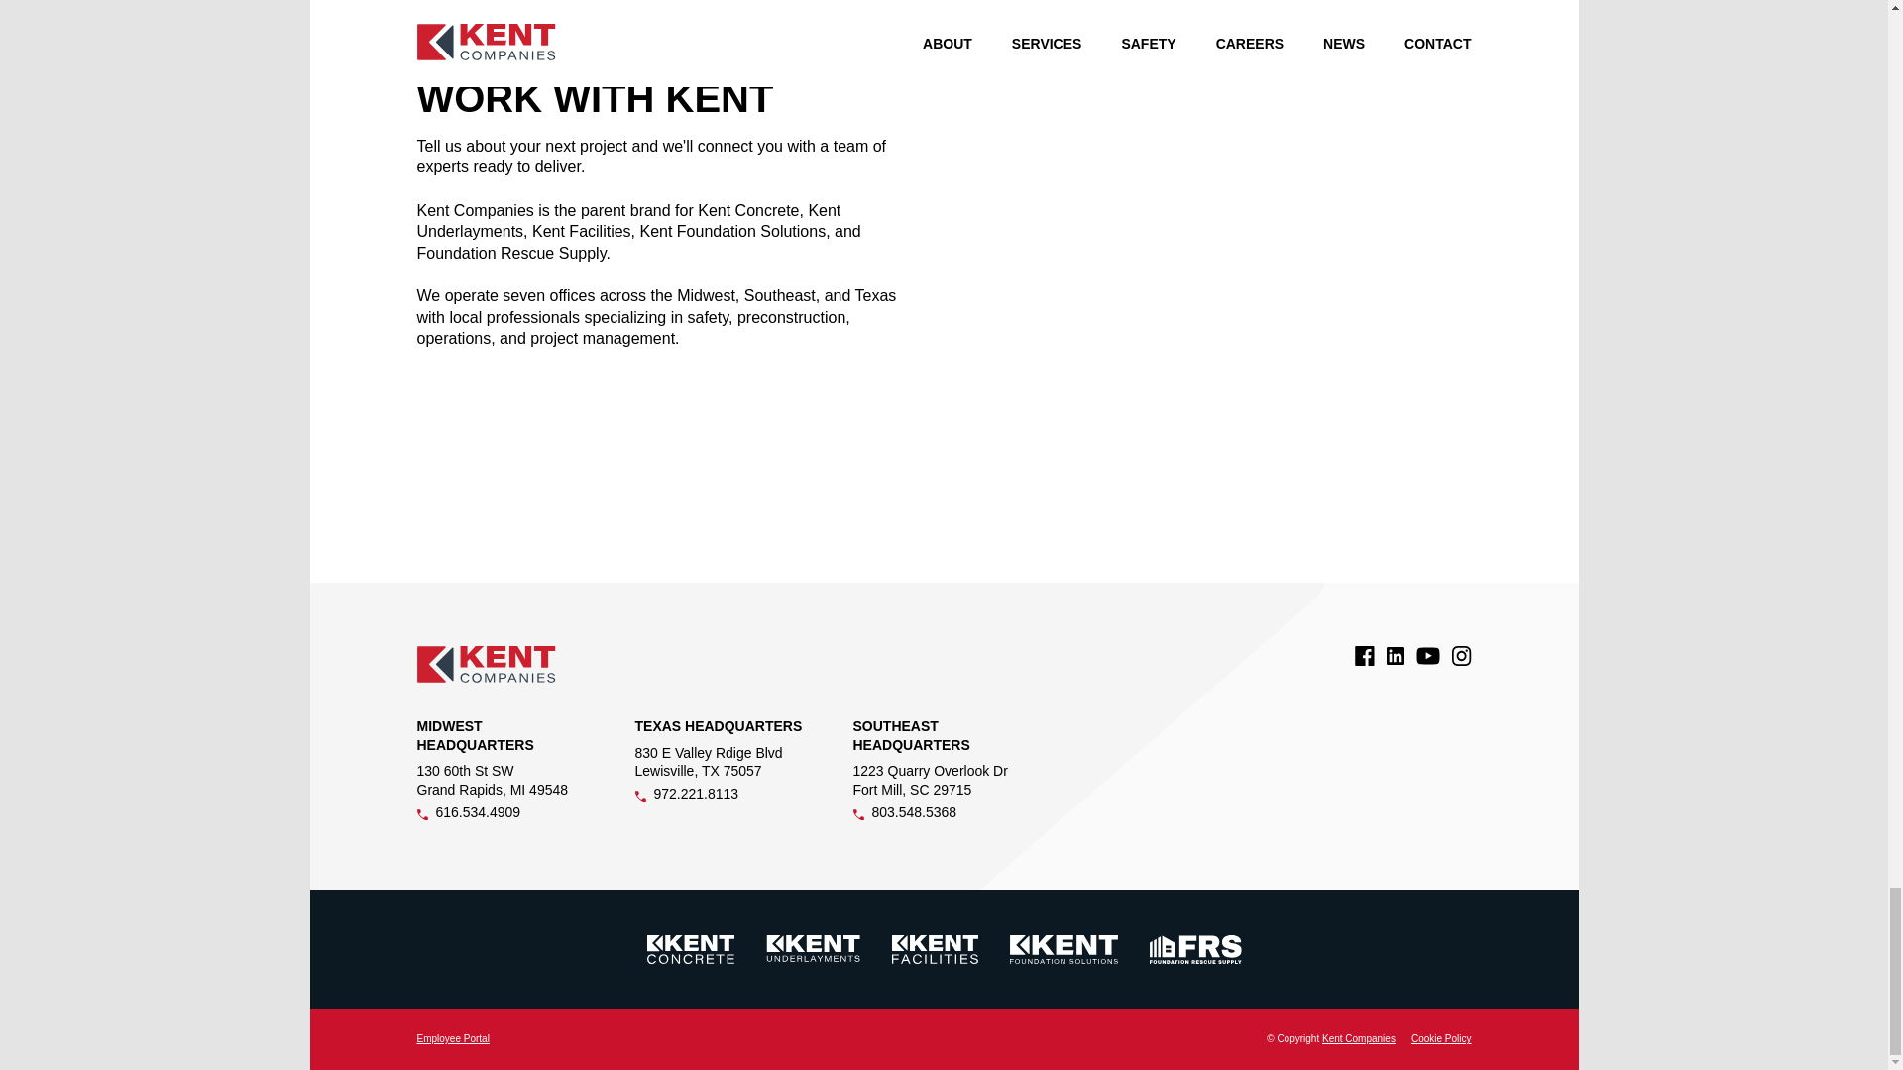 Image resolution: width=1903 pixels, height=1070 pixels. What do you see at coordinates (1427, 656) in the screenshot?
I see `YouTube` at bounding box center [1427, 656].